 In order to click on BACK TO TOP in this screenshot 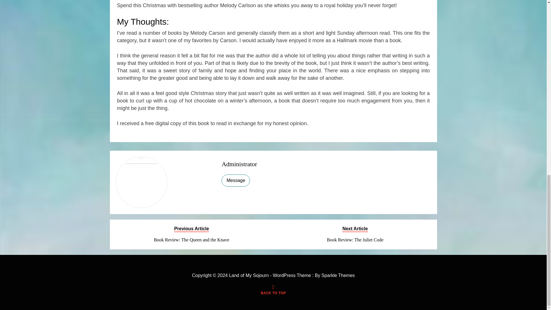, I will do `click(239, 164)`.